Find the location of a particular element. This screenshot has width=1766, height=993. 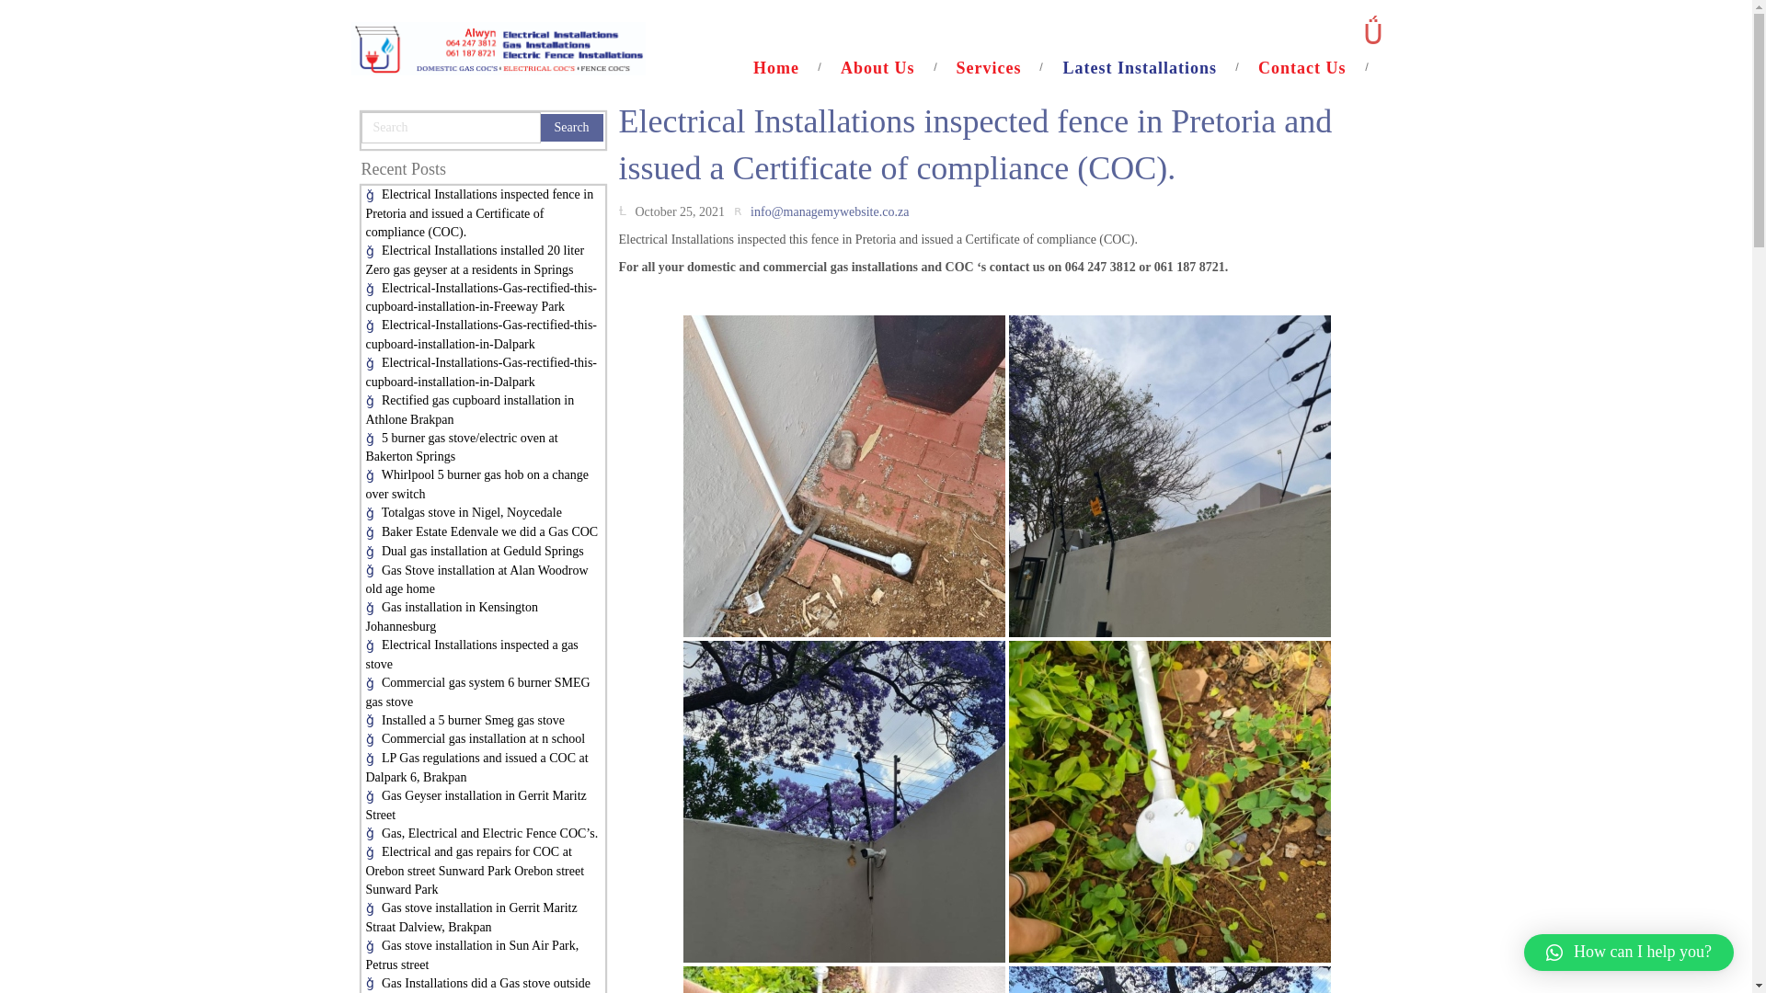

Electrical-Installations-inspected-fence-in-Pretoria0004 is located at coordinates (844, 979).